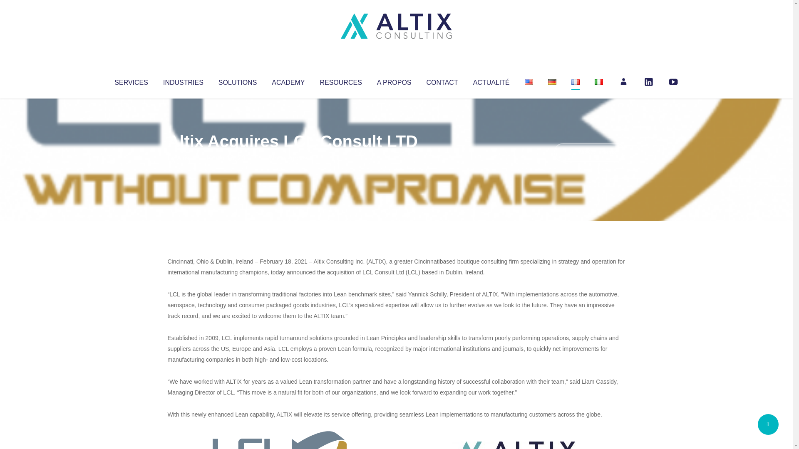 The width and height of the screenshot is (799, 449). Describe the element at coordinates (131, 81) in the screenshot. I see `SERVICES` at that location.